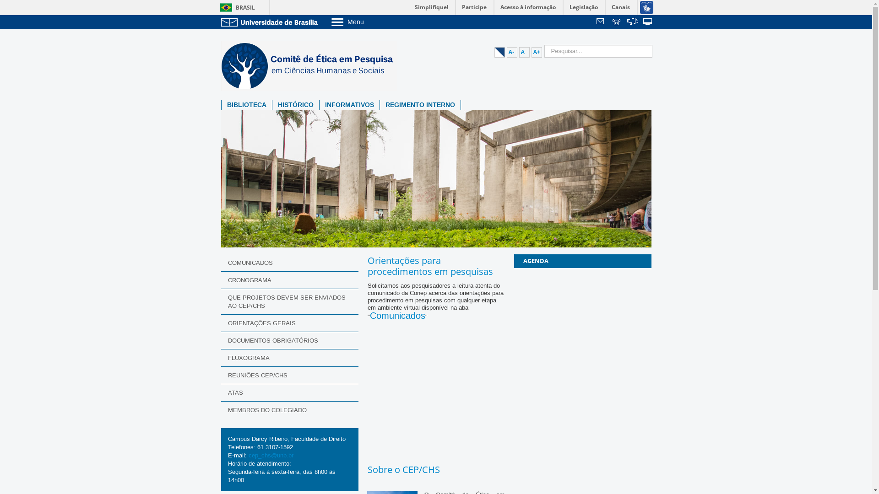 The height and width of the screenshot is (494, 879). Describe the element at coordinates (617, 22) in the screenshot. I see `Telefones da UnB` at that location.